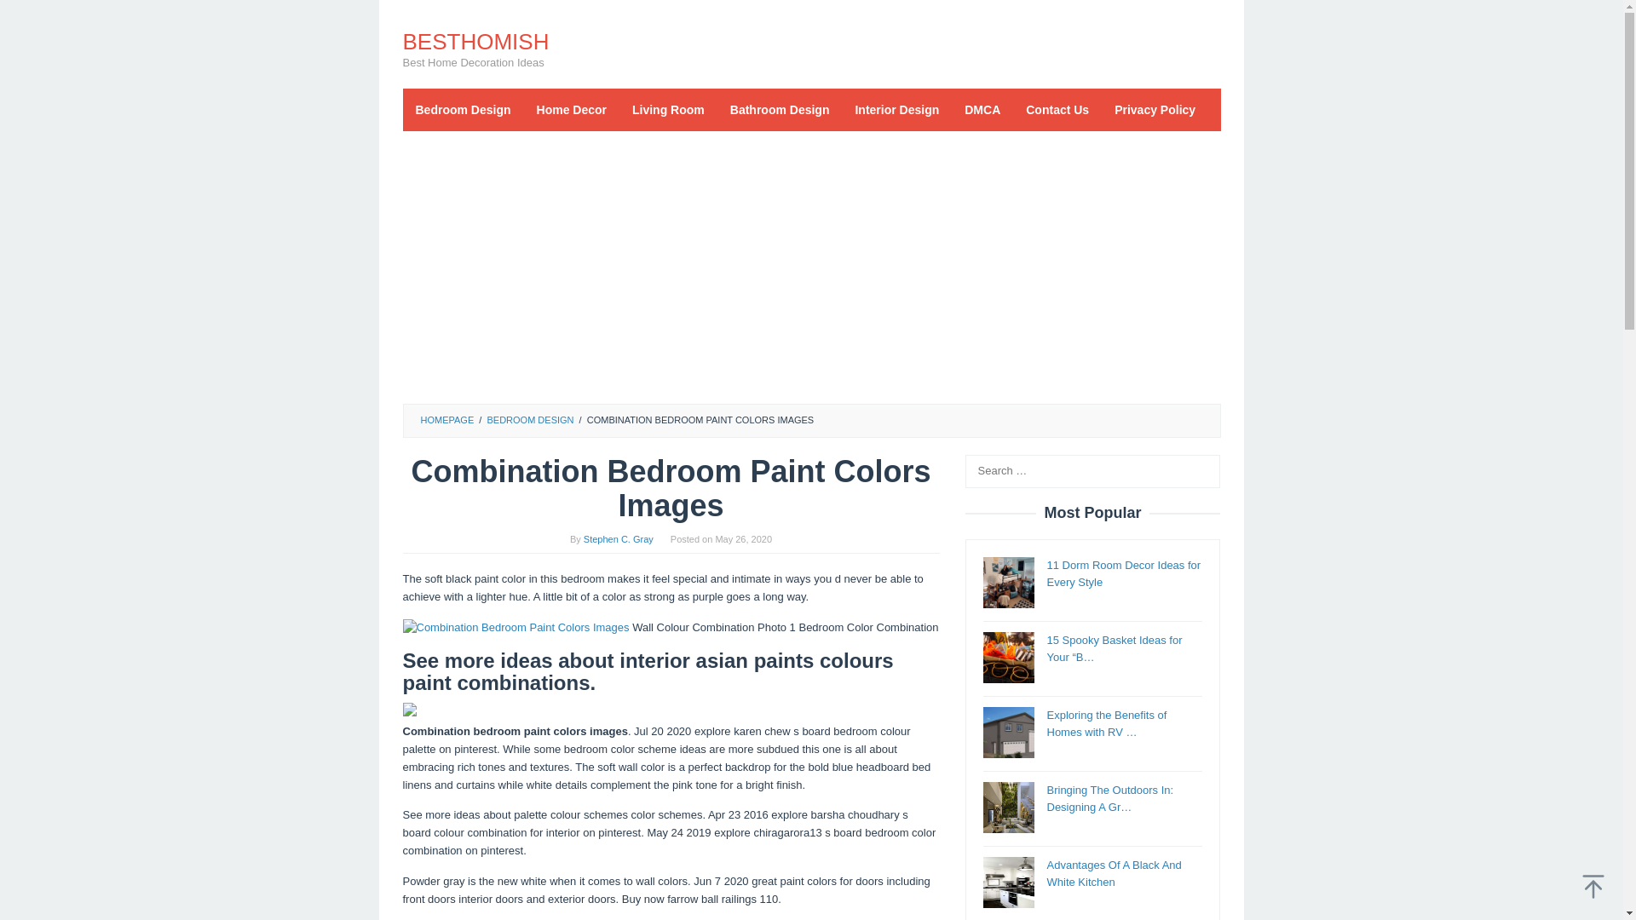 The height and width of the screenshot is (920, 1636). I want to click on Stephen C. Gray, so click(619, 539).